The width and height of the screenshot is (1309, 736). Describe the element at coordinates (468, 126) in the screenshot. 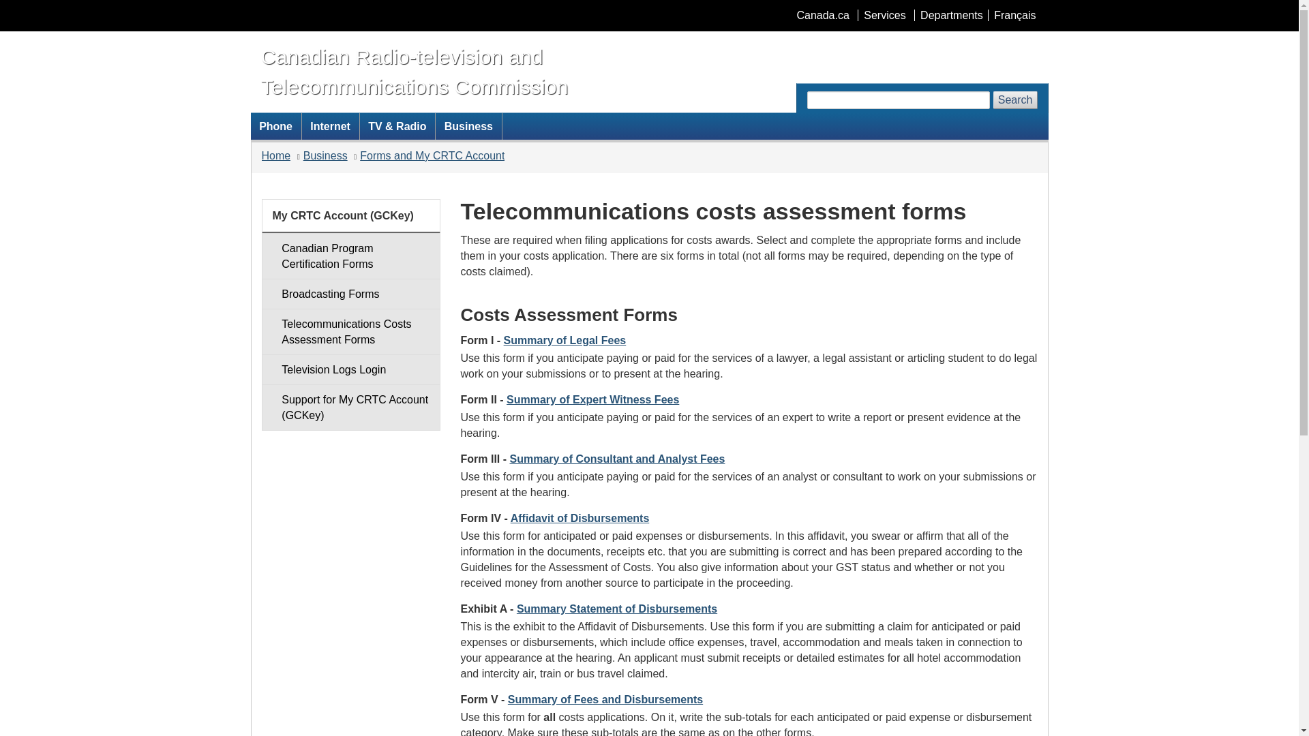

I see `Business` at that location.